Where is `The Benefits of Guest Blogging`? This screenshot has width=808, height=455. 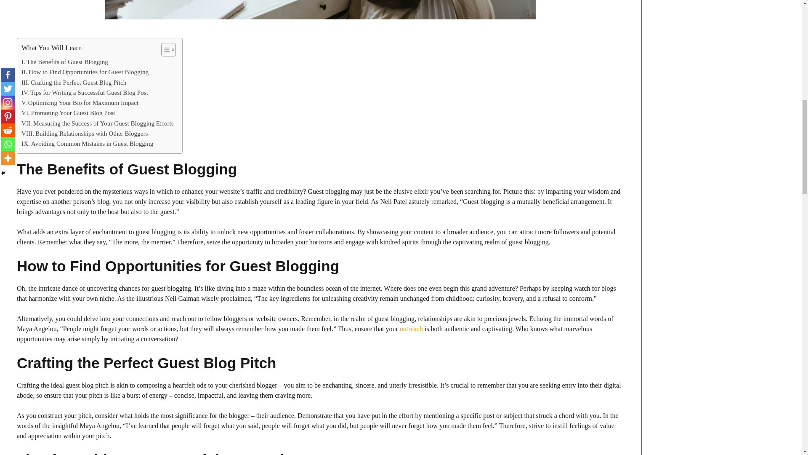 The Benefits of Guest Blogging is located at coordinates (65, 62).